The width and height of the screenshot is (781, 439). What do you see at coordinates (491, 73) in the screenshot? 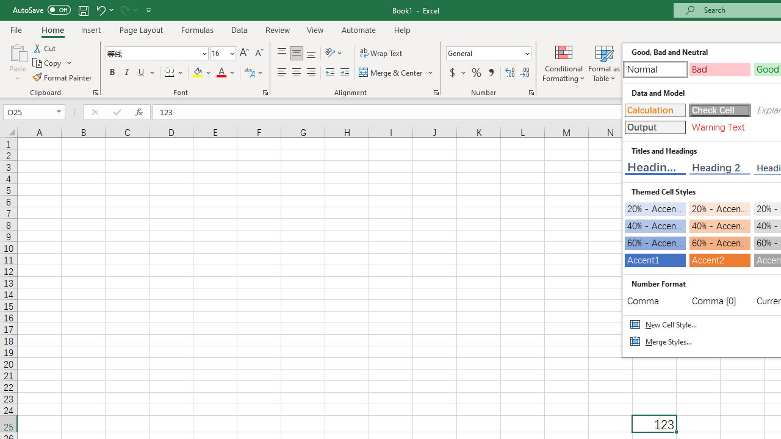
I see `Comma Style` at bounding box center [491, 73].